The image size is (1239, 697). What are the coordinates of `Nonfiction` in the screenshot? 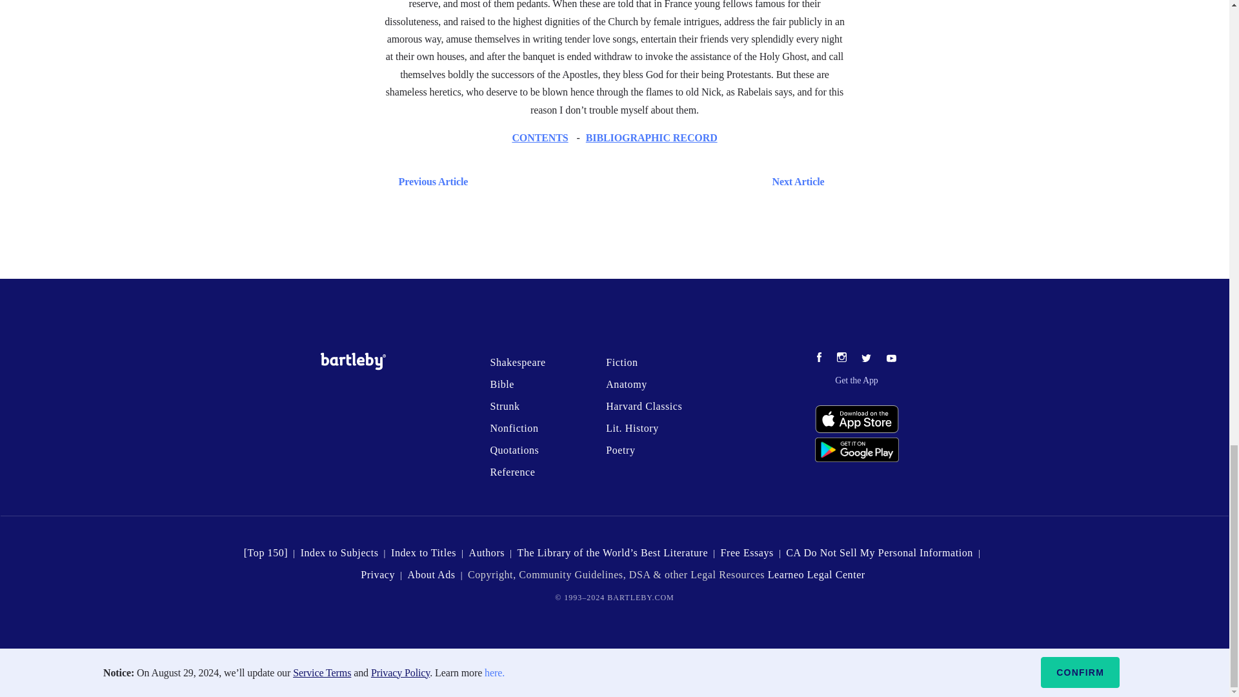 It's located at (514, 427).